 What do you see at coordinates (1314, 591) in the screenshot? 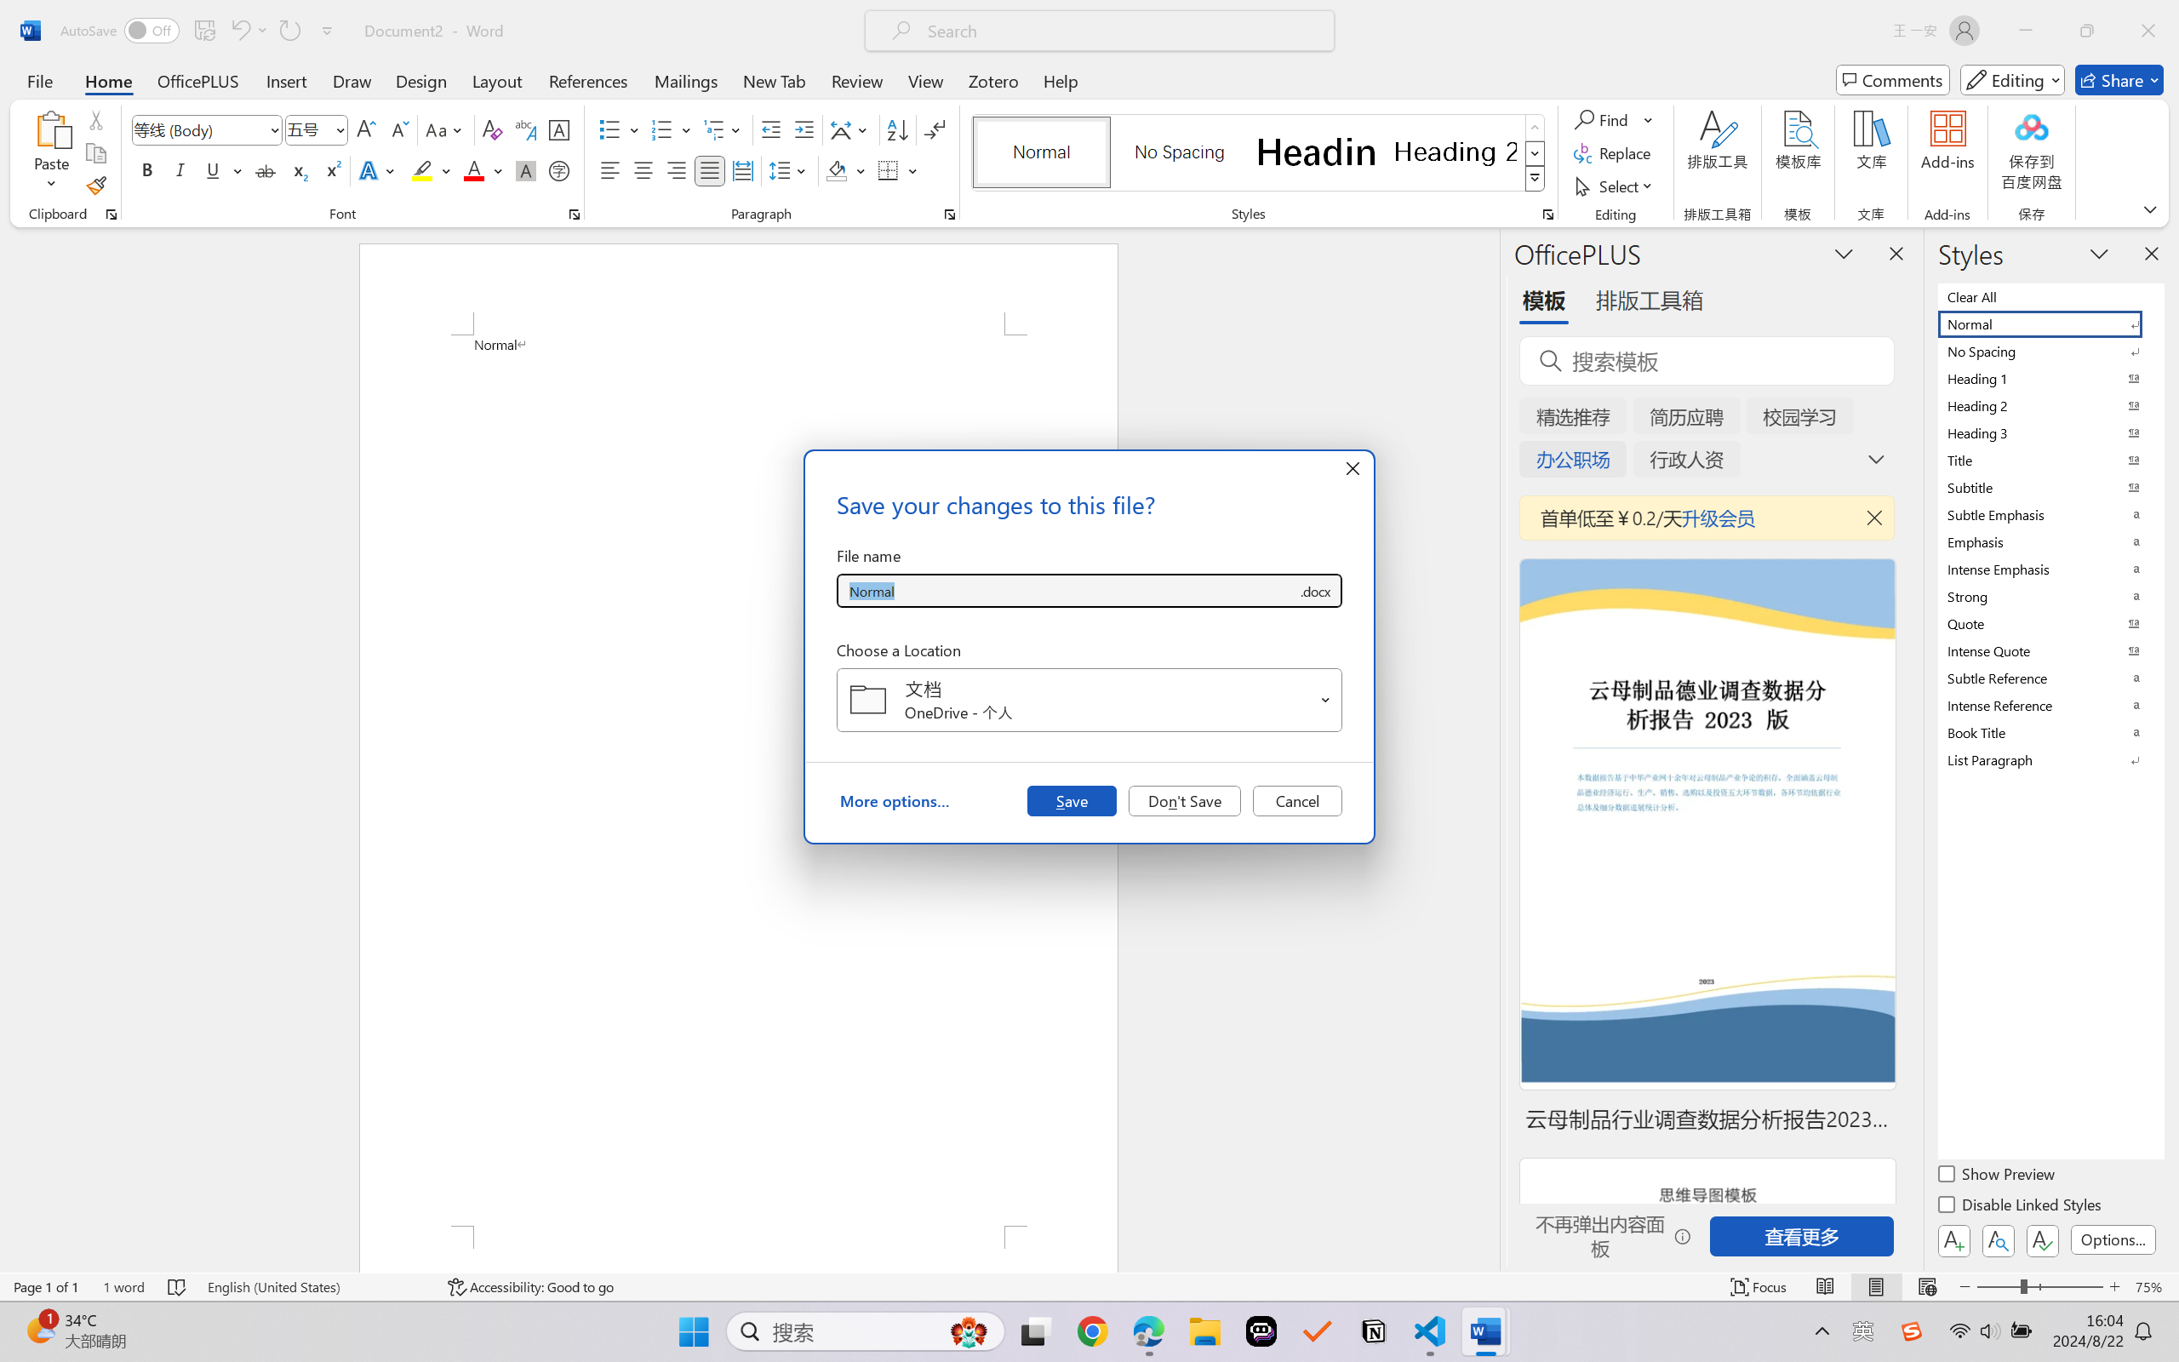
I see `Save as type` at bounding box center [1314, 591].